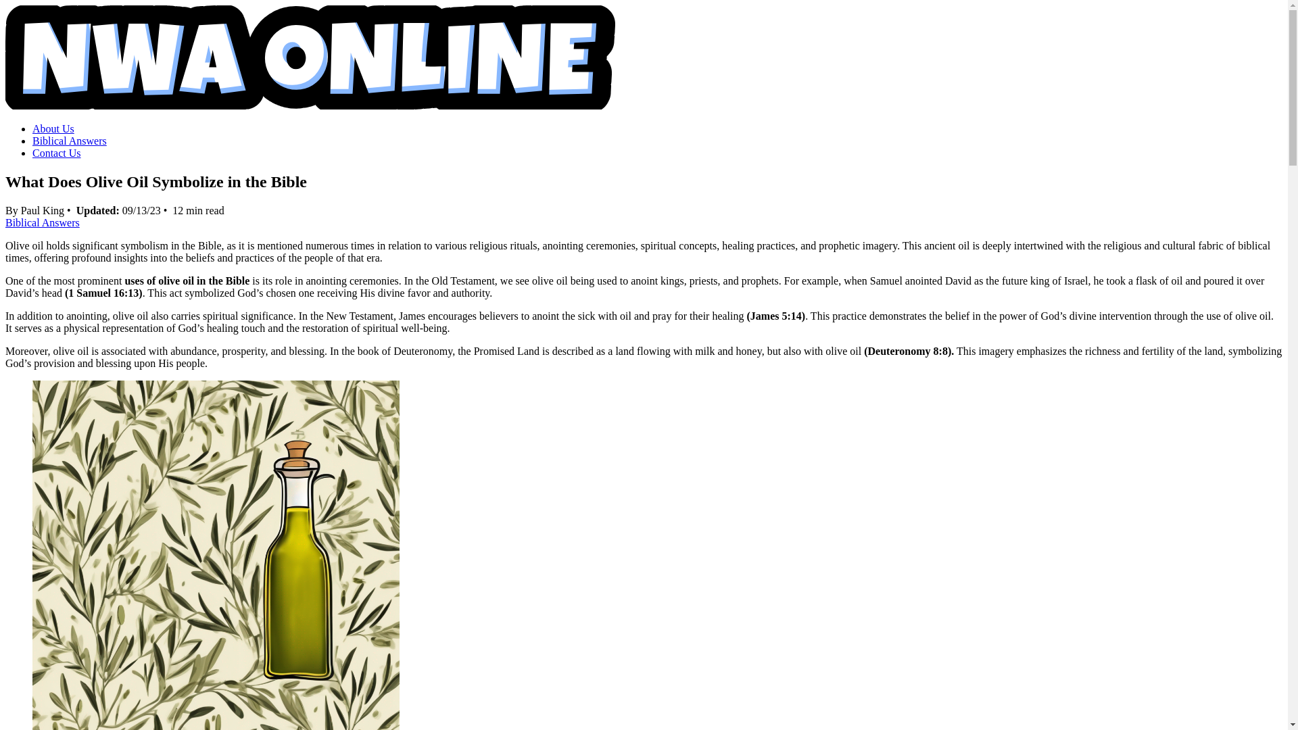 This screenshot has height=730, width=1298. Describe the element at coordinates (53, 128) in the screenshot. I see `About Us` at that location.